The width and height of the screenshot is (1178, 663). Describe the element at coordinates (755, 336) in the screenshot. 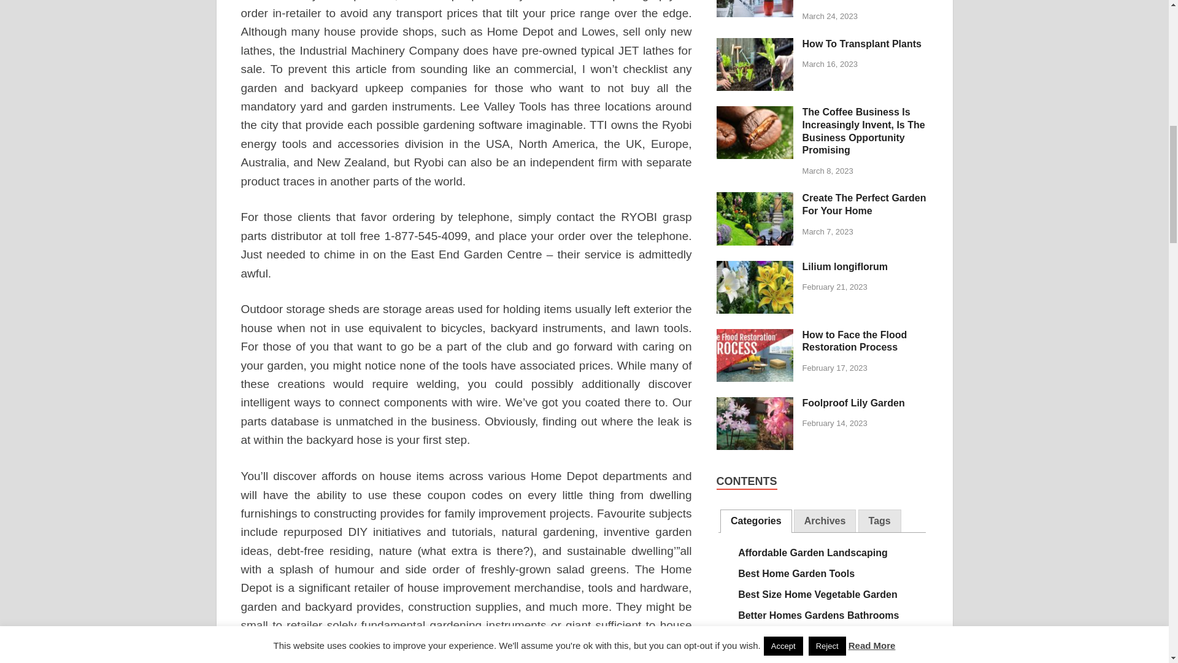

I see `How to Face the Flood Restoration Process` at that location.